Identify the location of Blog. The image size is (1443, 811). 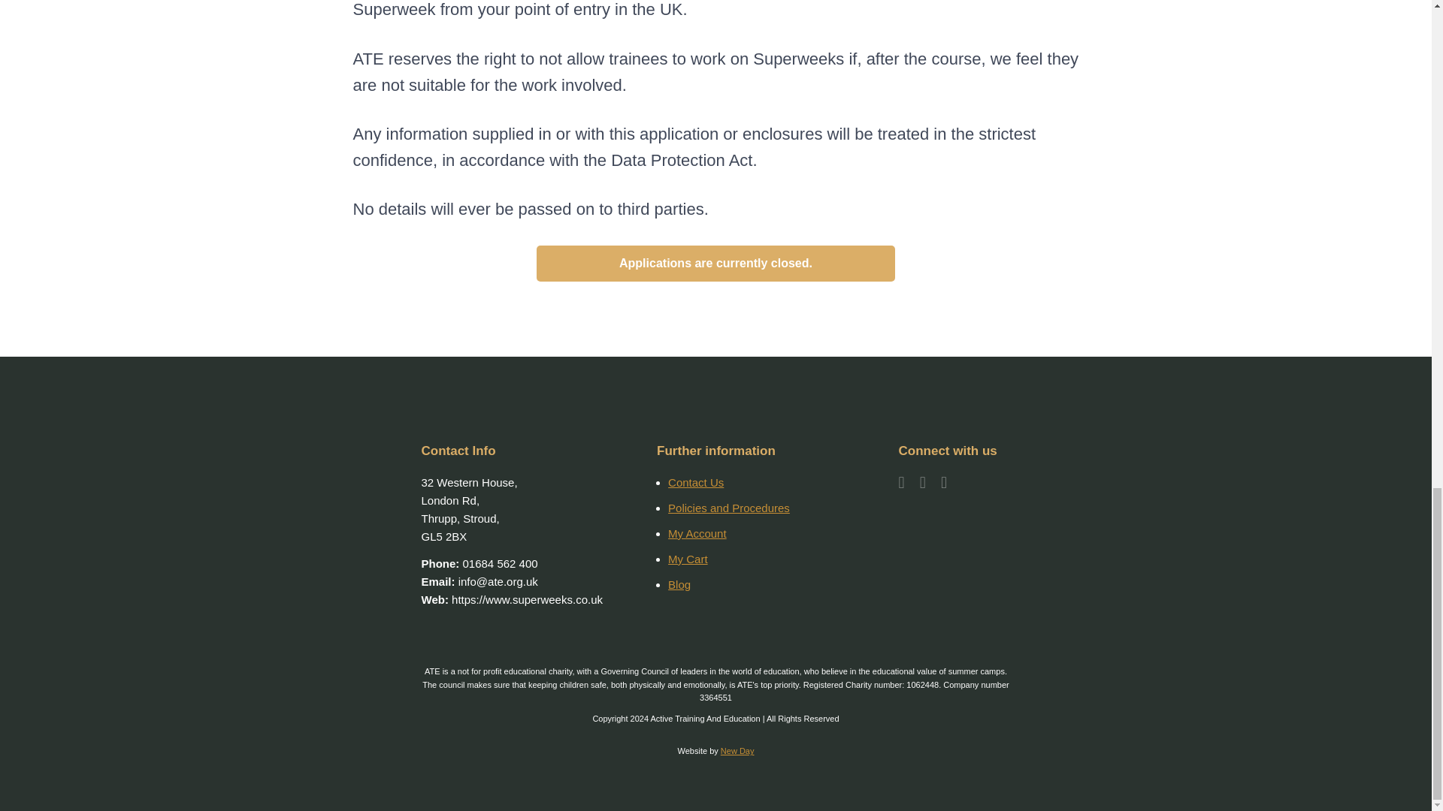
(679, 584).